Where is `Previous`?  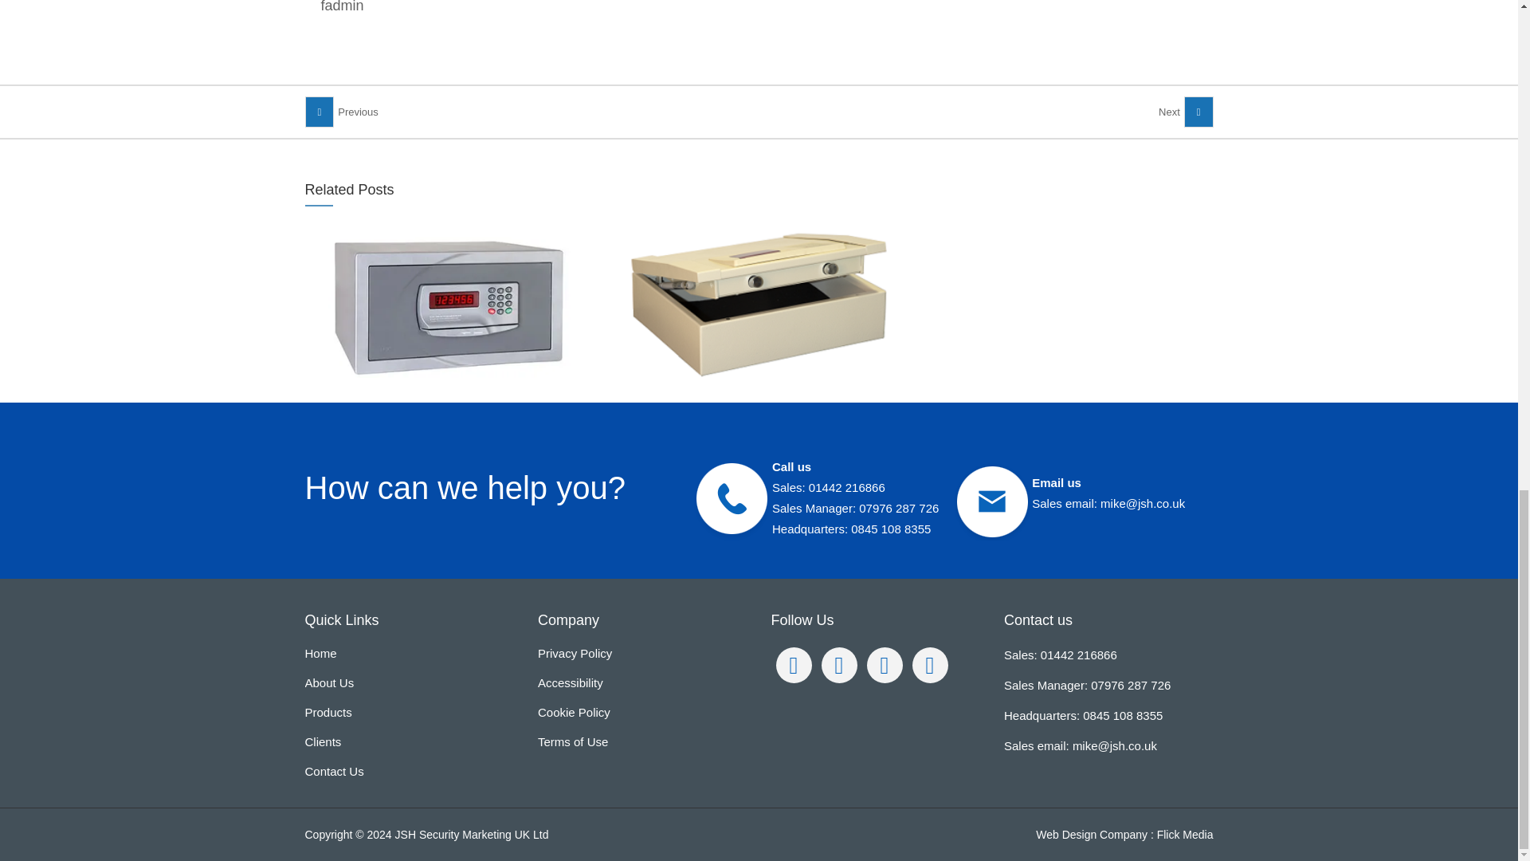 Previous is located at coordinates (341, 112).